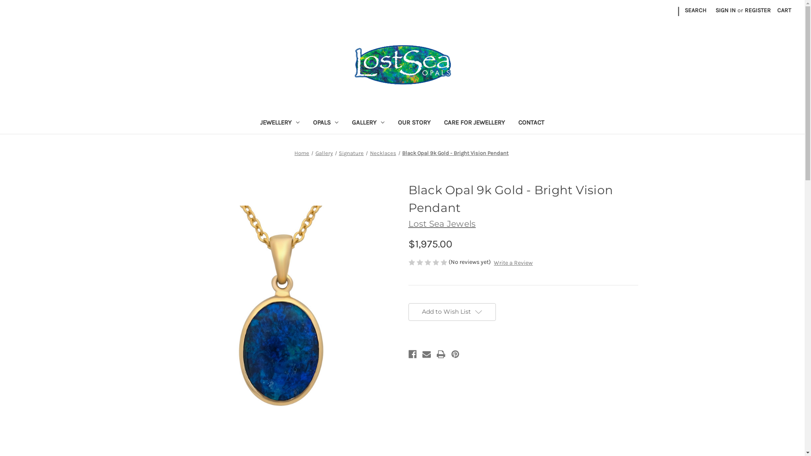 This screenshot has width=811, height=456. Describe the element at coordinates (324, 153) in the screenshot. I see `Gallery` at that location.